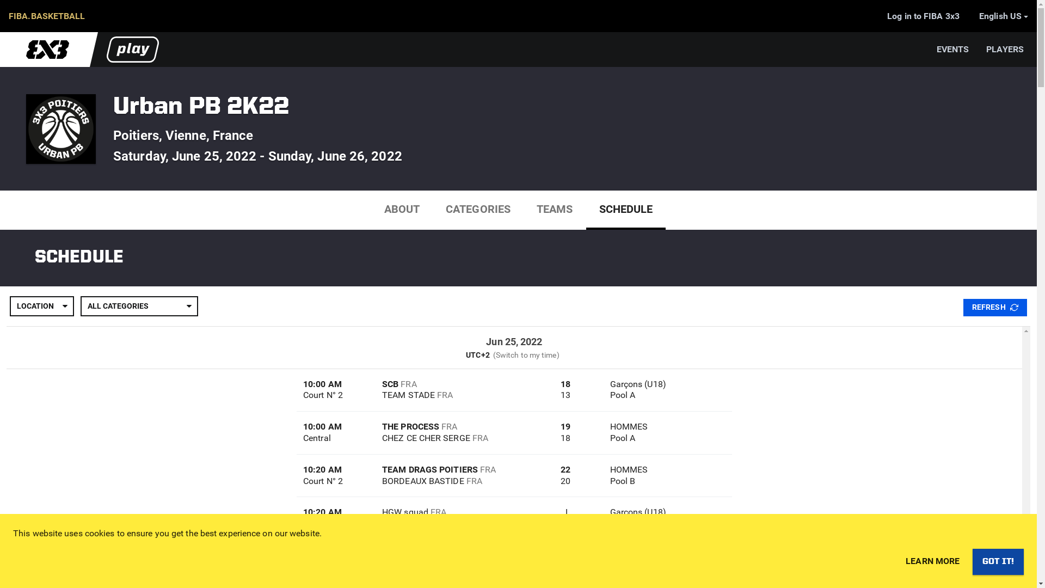 Image resolution: width=1045 pixels, height=588 pixels. What do you see at coordinates (452, 395) in the screenshot?
I see `TEAM STADEFRA` at bounding box center [452, 395].